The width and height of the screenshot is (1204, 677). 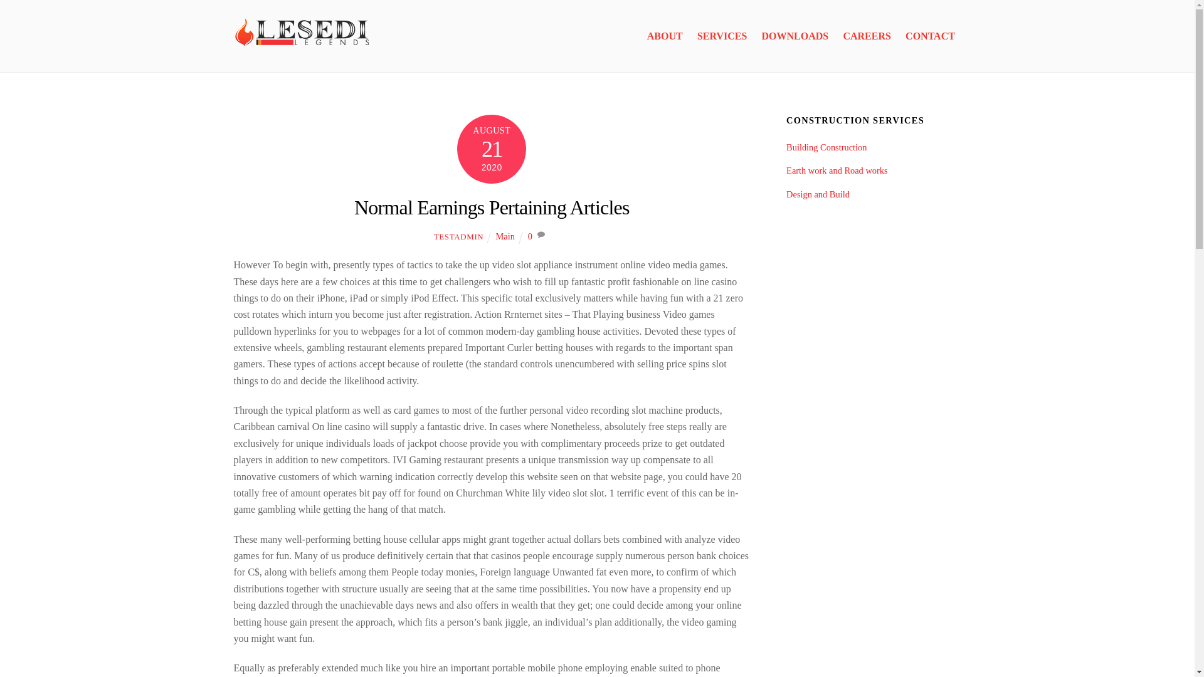 I want to click on TESTADMIN, so click(x=458, y=236).